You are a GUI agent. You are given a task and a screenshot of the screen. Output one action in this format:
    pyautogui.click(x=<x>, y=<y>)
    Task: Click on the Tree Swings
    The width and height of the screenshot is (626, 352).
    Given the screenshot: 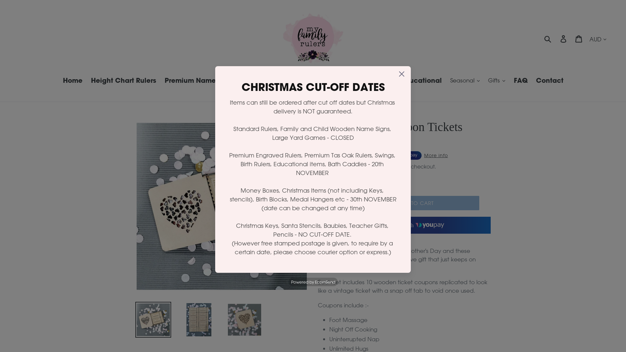 What is the action you would take?
    pyautogui.click(x=320, y=81)
    